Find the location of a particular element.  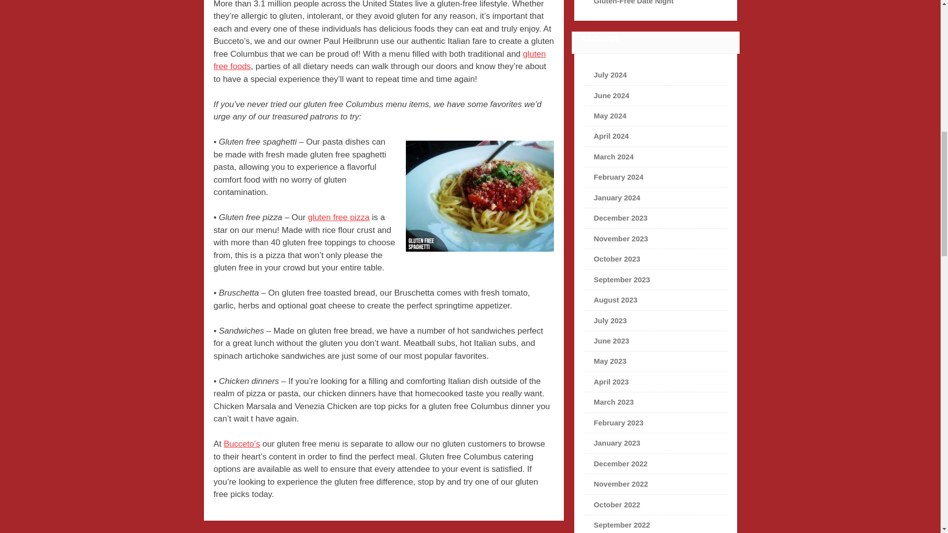

July 2024 is located at coordinates (610, 75).